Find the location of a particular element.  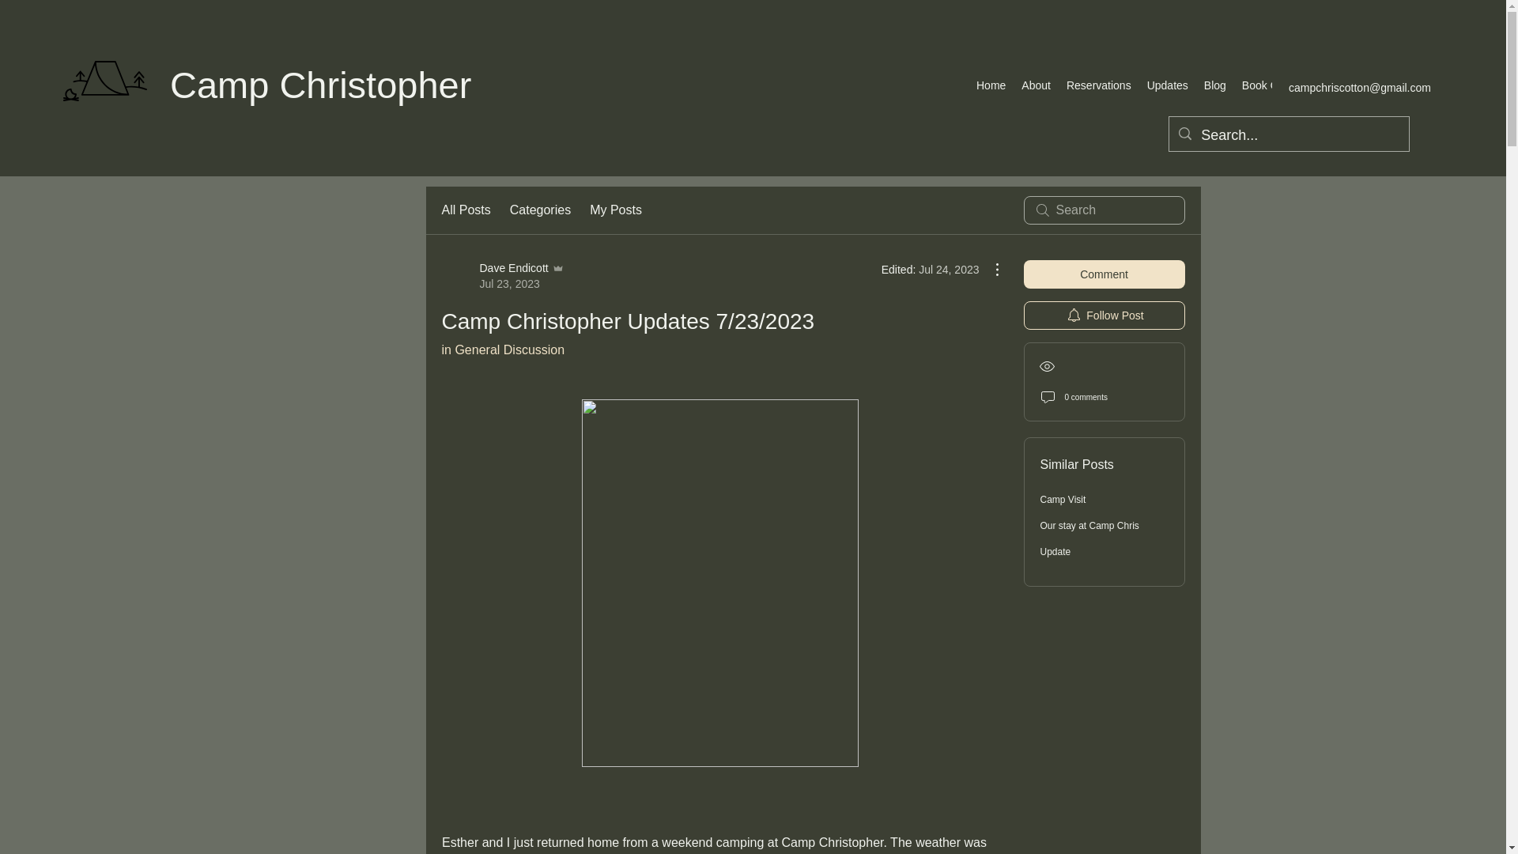

in General Discussion is located at coordinates (502, 276).